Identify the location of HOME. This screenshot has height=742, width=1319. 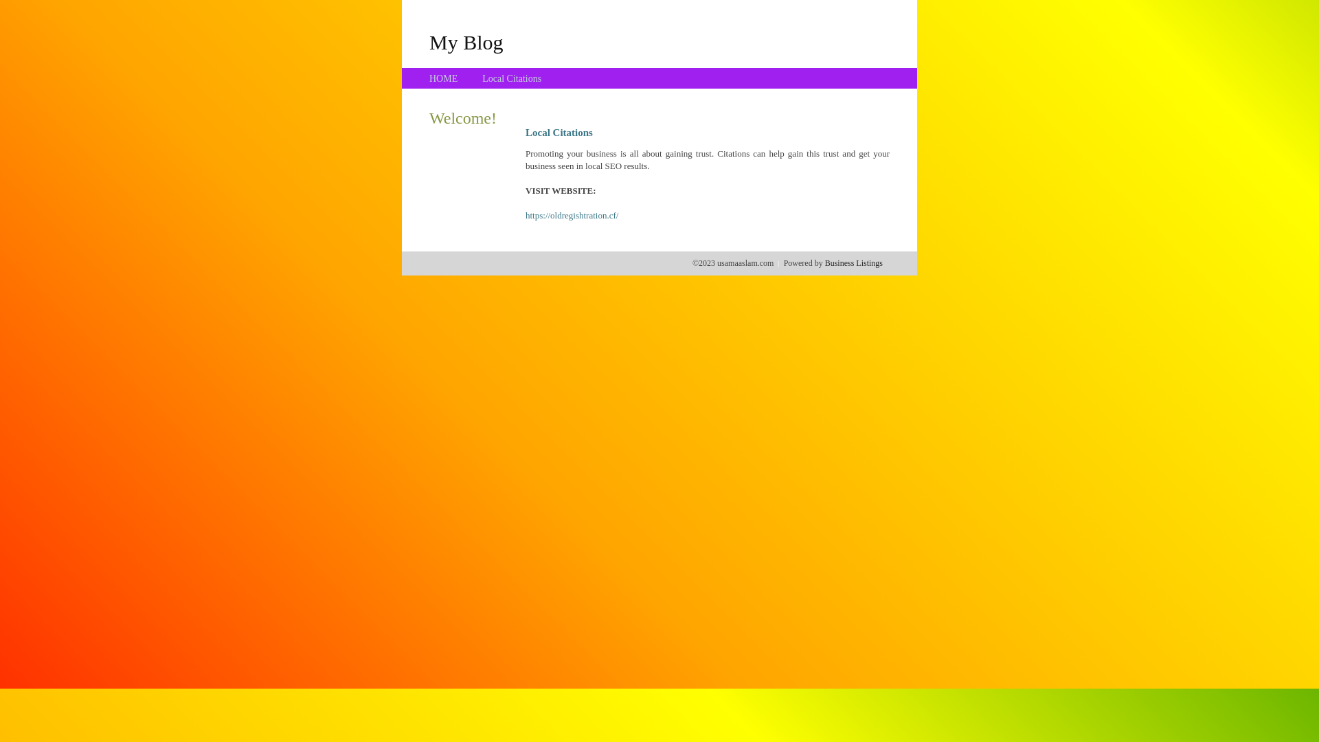
(444, 78).